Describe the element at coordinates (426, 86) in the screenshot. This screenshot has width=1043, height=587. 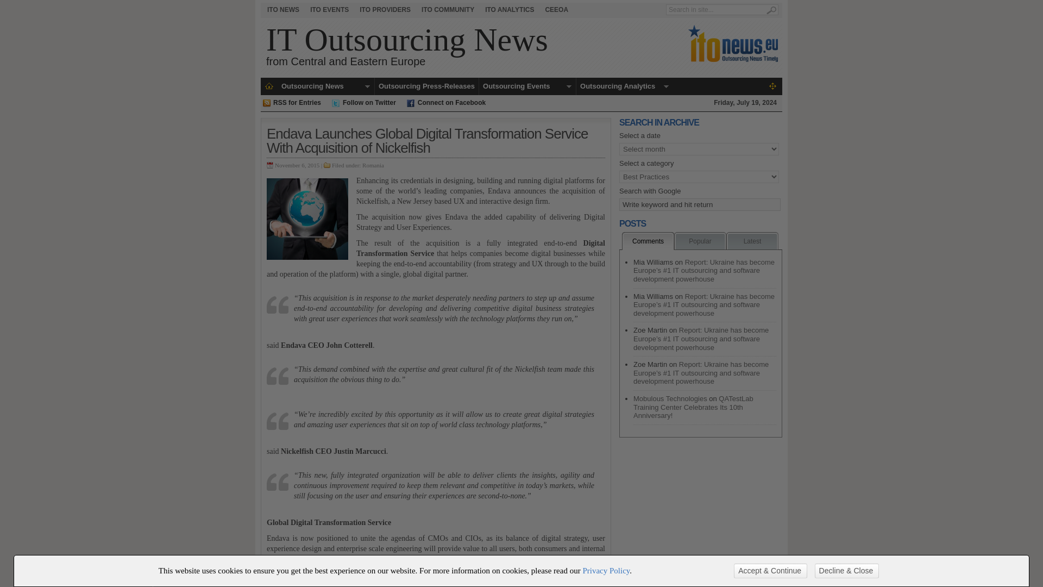
I see `Outsourcing Press-Releases` at that location.